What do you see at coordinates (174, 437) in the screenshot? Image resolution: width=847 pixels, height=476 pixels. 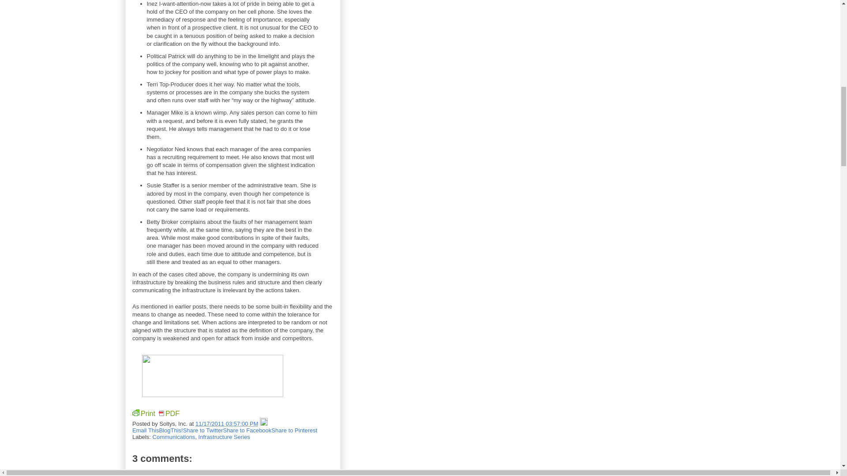 I see `Communications` at bounding box center [174, 437].